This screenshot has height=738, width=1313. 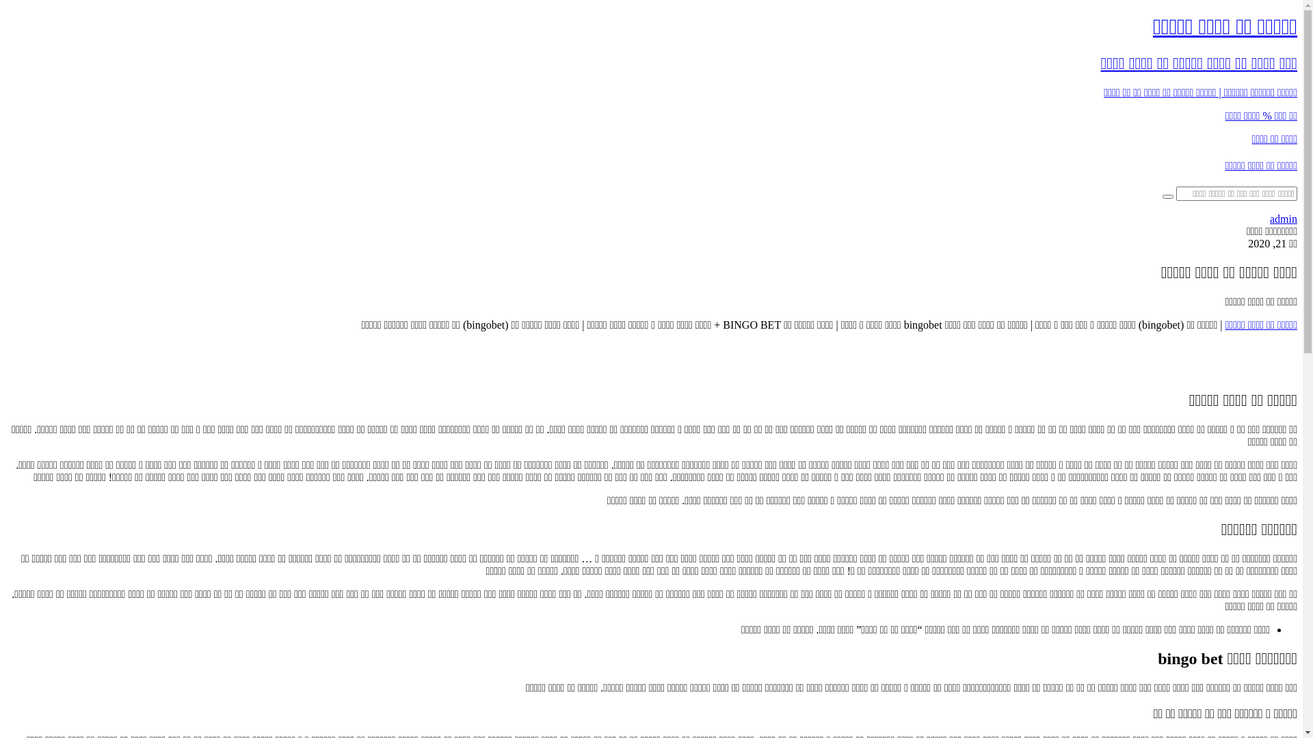 I want to click on admin, so click(x=1284, y=219).